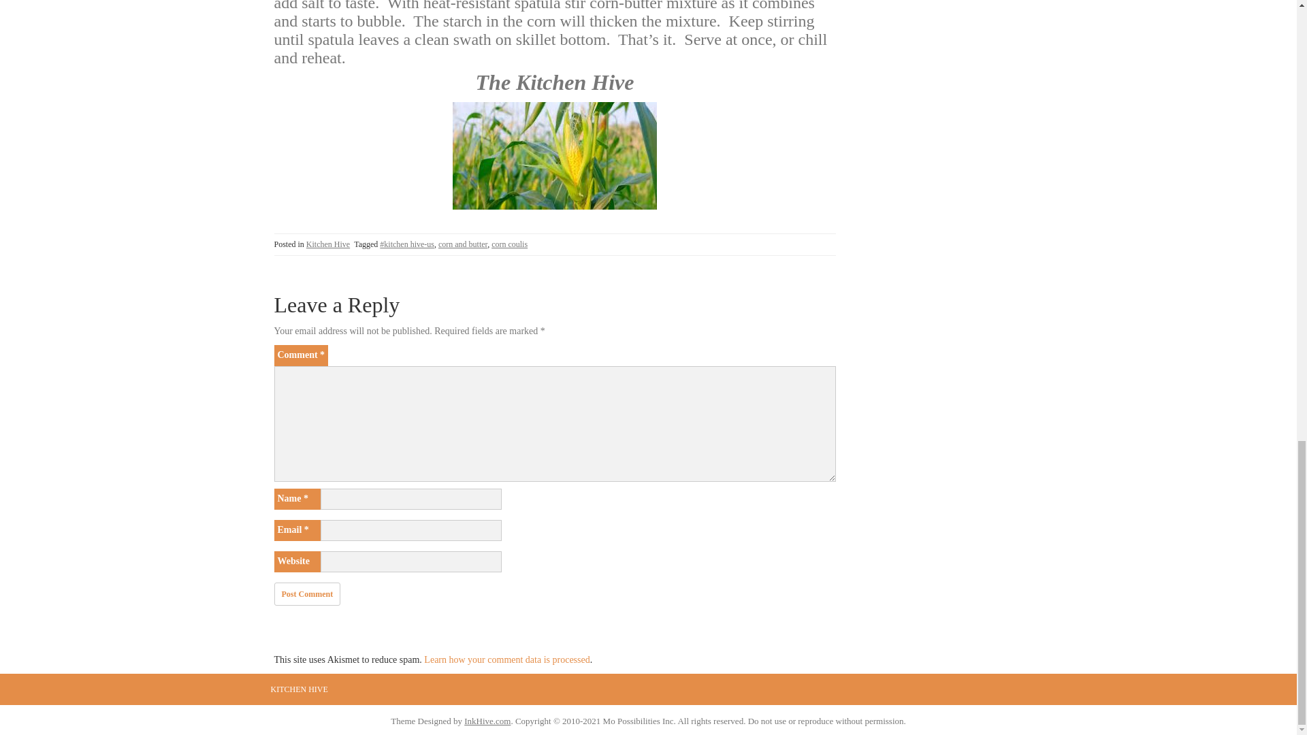 The width and height of the screenshot is (1307, 735). I want to click on KITCHEN HIVE, so click(299, 689).